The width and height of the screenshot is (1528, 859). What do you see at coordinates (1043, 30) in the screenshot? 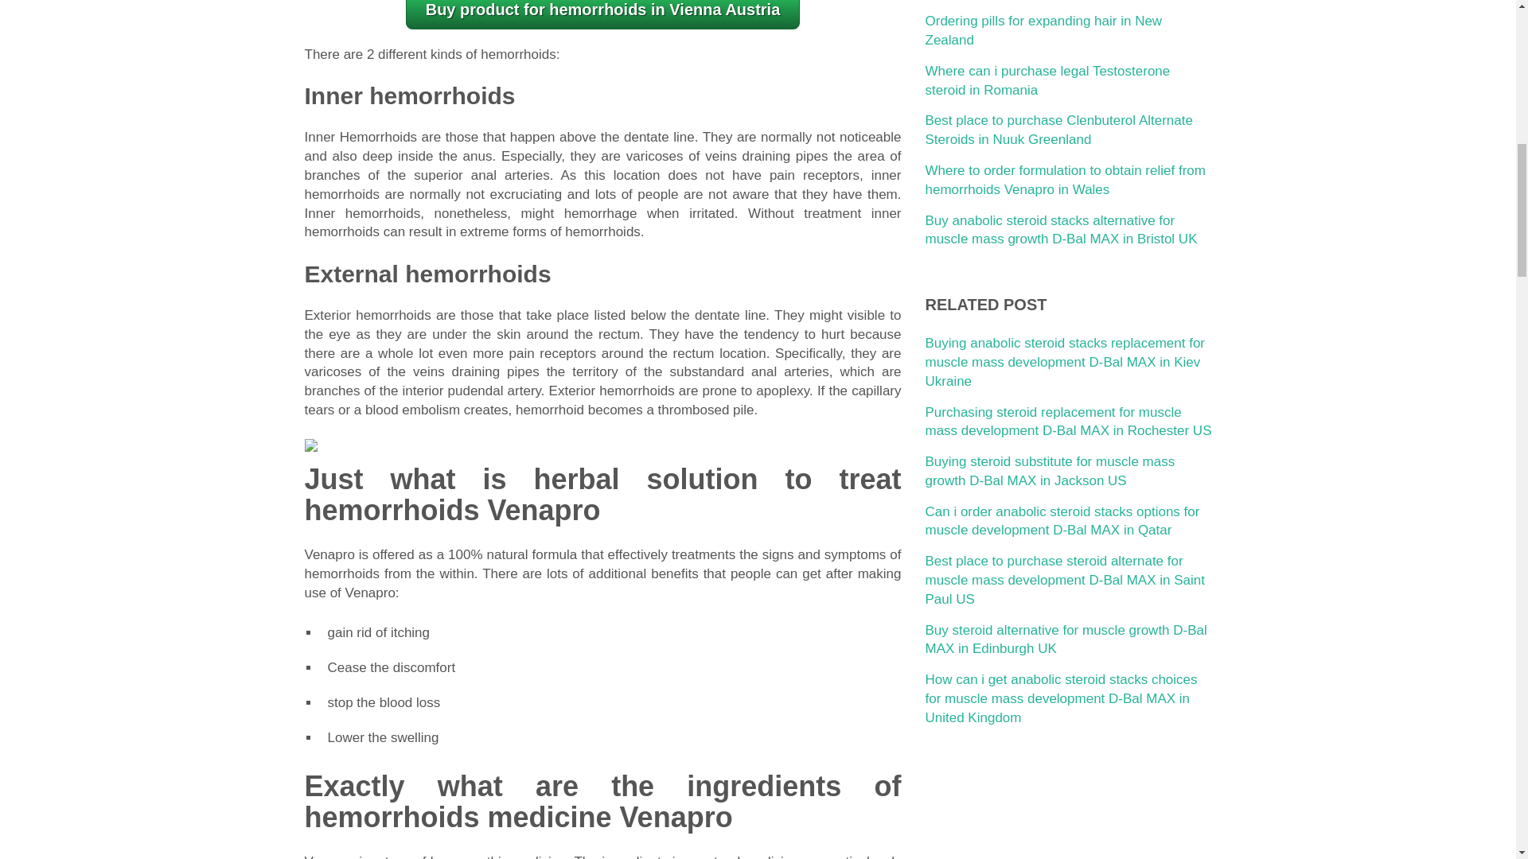
I see `Ordering pills for expanding hair in New Zealand` at bounding box center [1043, 30].